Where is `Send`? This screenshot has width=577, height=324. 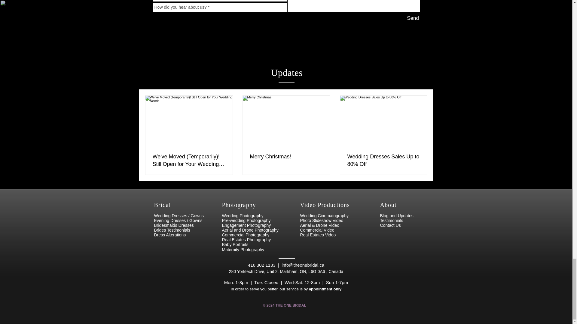
Send is located at coordinates (413, 18).